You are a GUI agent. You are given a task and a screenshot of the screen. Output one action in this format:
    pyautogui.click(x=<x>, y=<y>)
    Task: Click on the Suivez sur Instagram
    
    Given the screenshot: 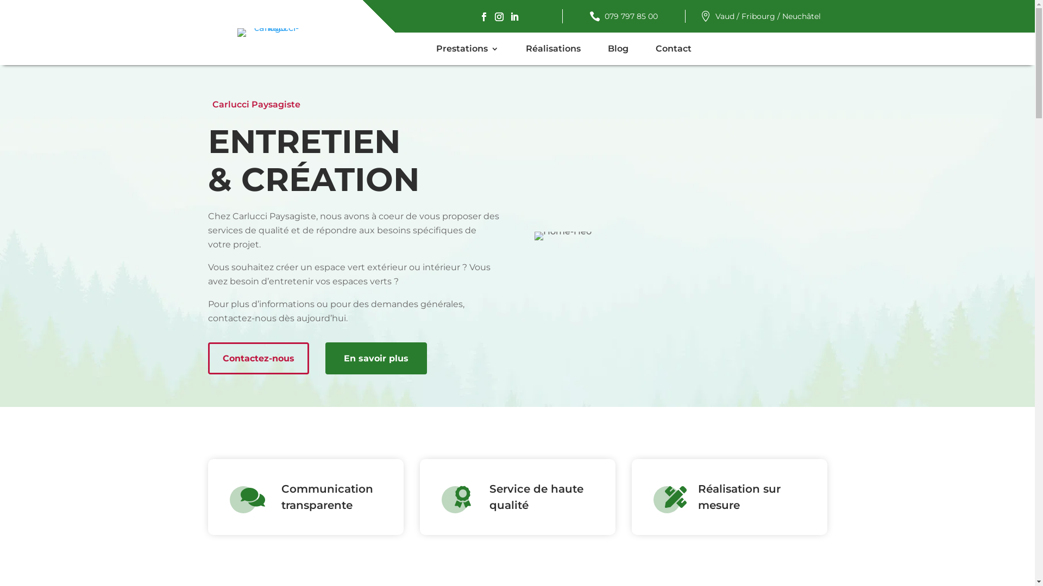 What is the action you would take?
    pyautogui.click(x=499, y=17)
    